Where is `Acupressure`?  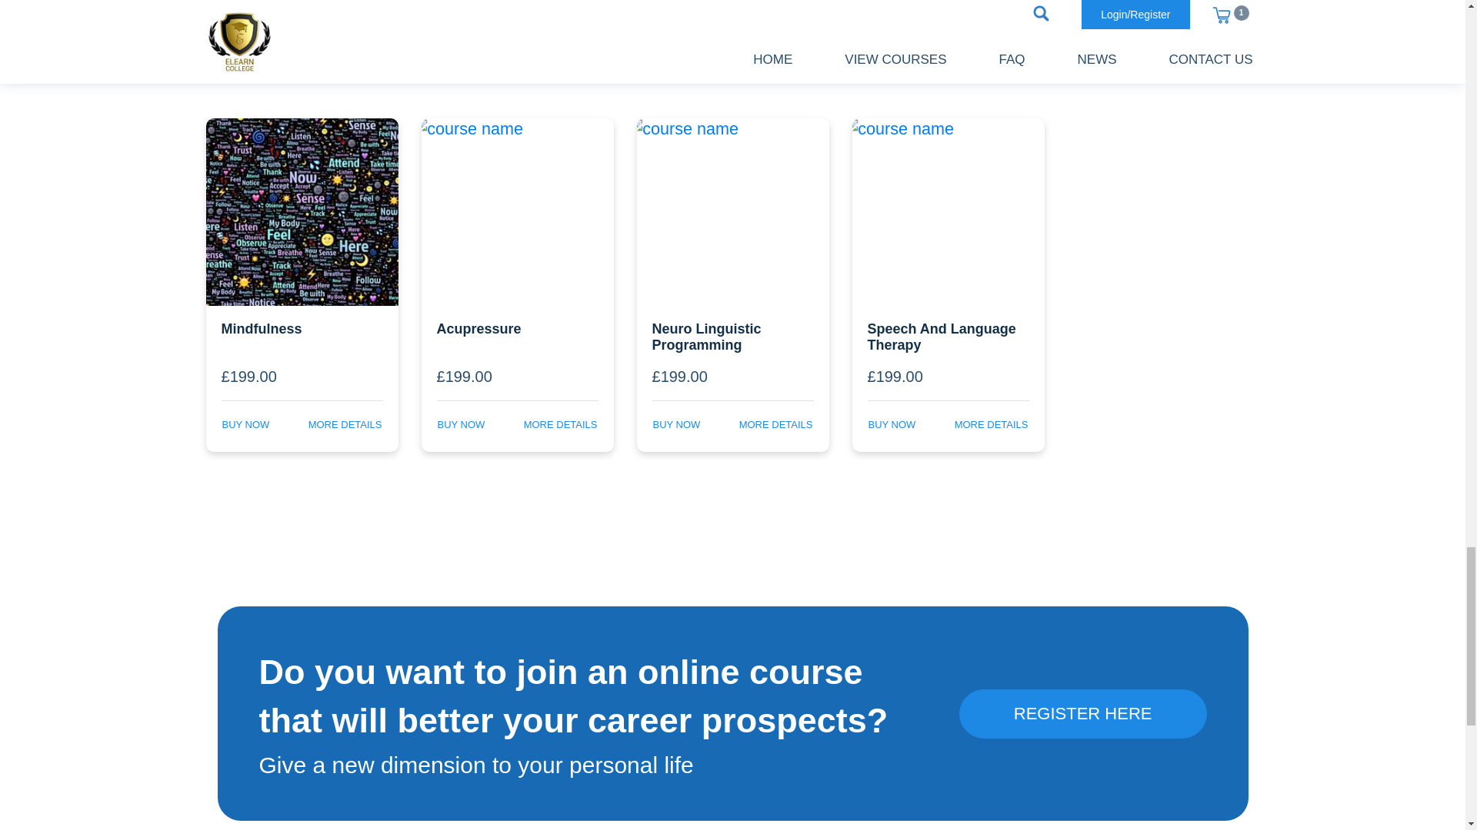
Acupressure is located at coordinates (517, 335).